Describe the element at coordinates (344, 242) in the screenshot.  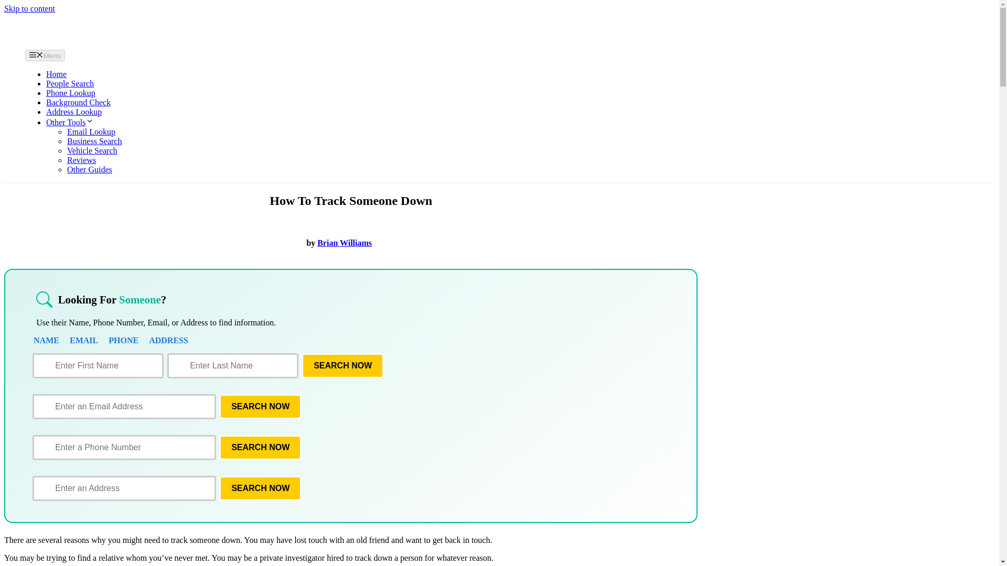
I see `Brian Williams` at that location.